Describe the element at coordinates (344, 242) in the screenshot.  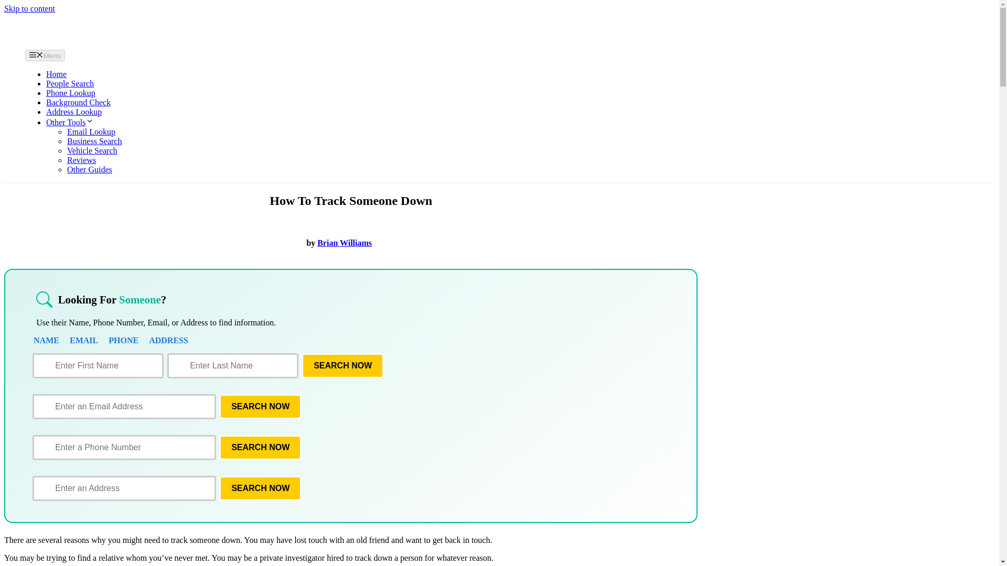
I see `Brian Williams` at that location.